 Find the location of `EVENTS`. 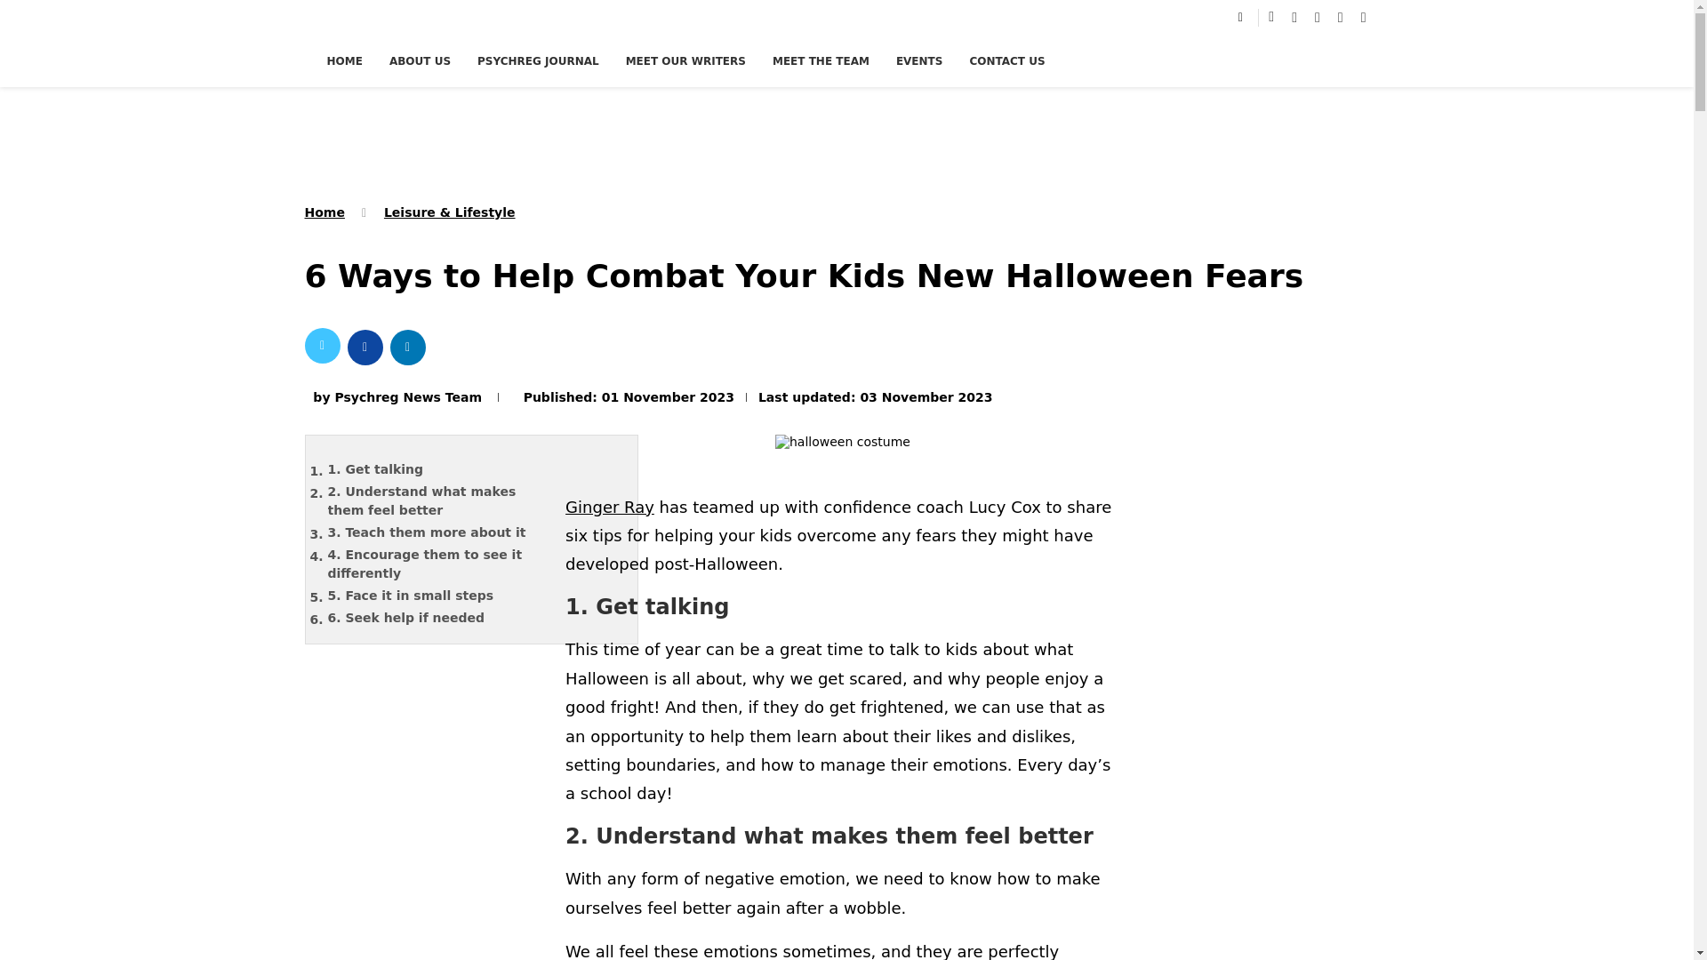

EVENTS is located at coordinates (919, 60).